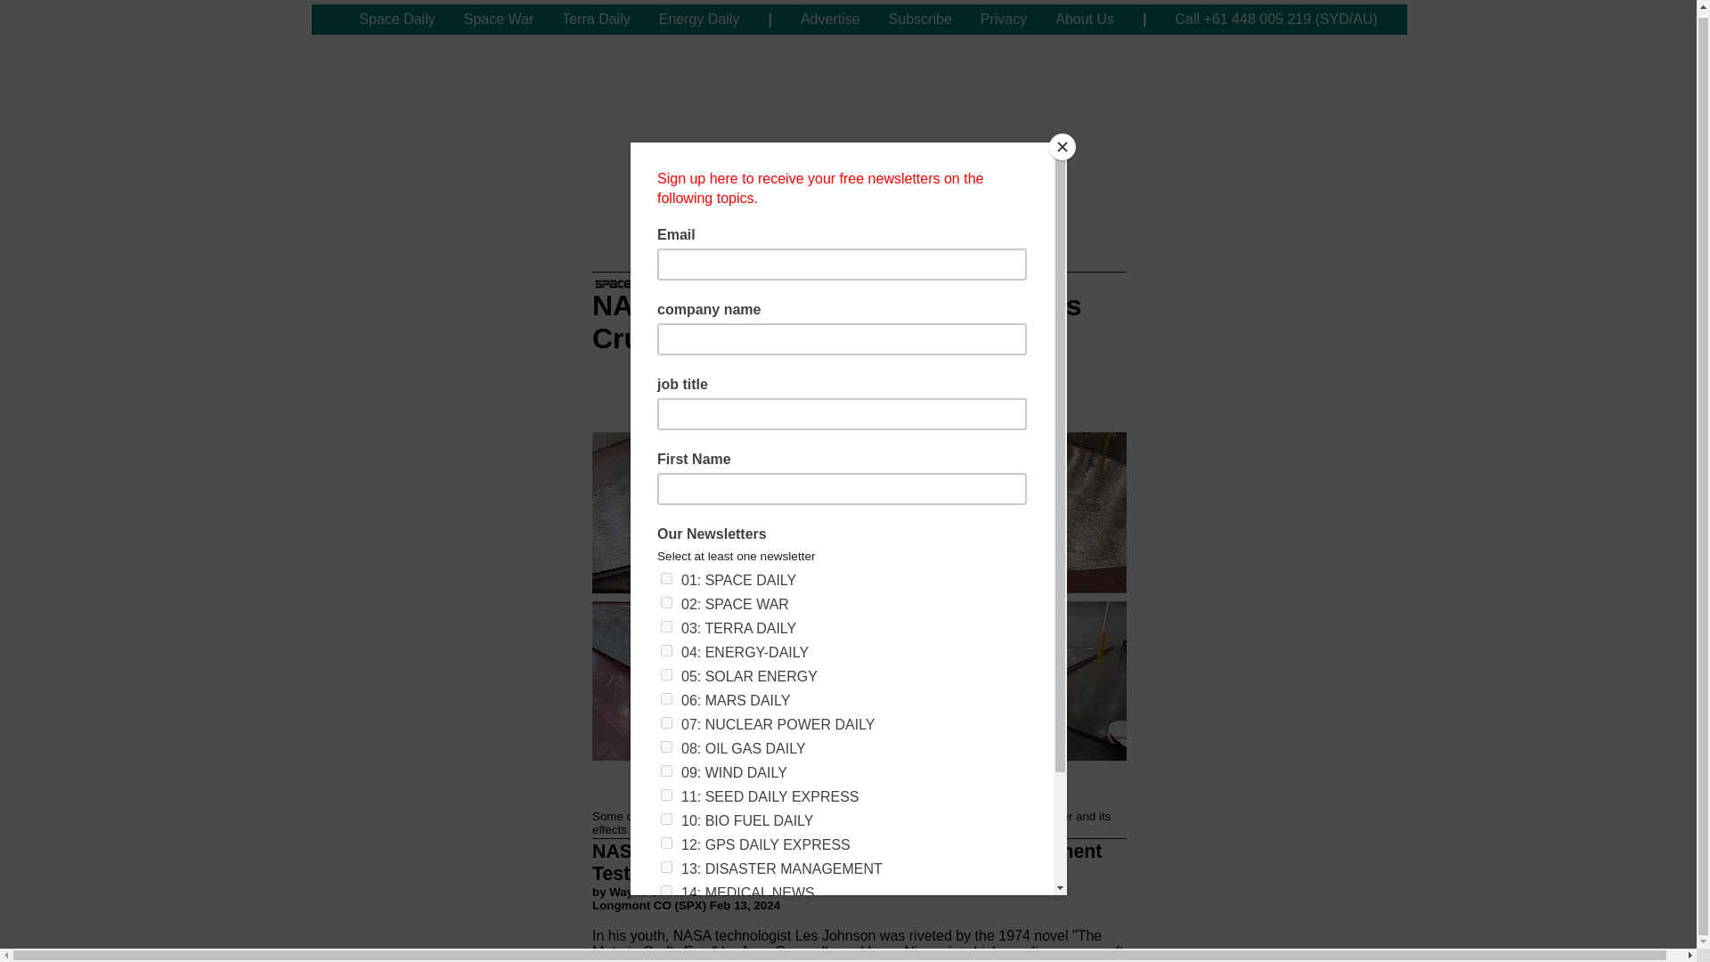 The height and width of the screenshot is (962, 1710). Describe the element at coordinates (859, 116) in the screenshot. I see `Advertisement` at that location.